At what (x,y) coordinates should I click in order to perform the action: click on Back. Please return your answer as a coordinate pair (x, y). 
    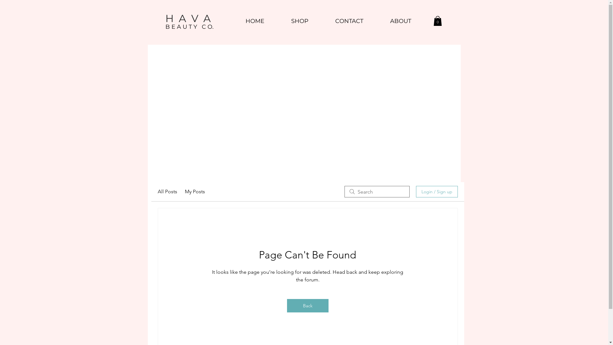
    Looking at the image, I should click on (307, 306).